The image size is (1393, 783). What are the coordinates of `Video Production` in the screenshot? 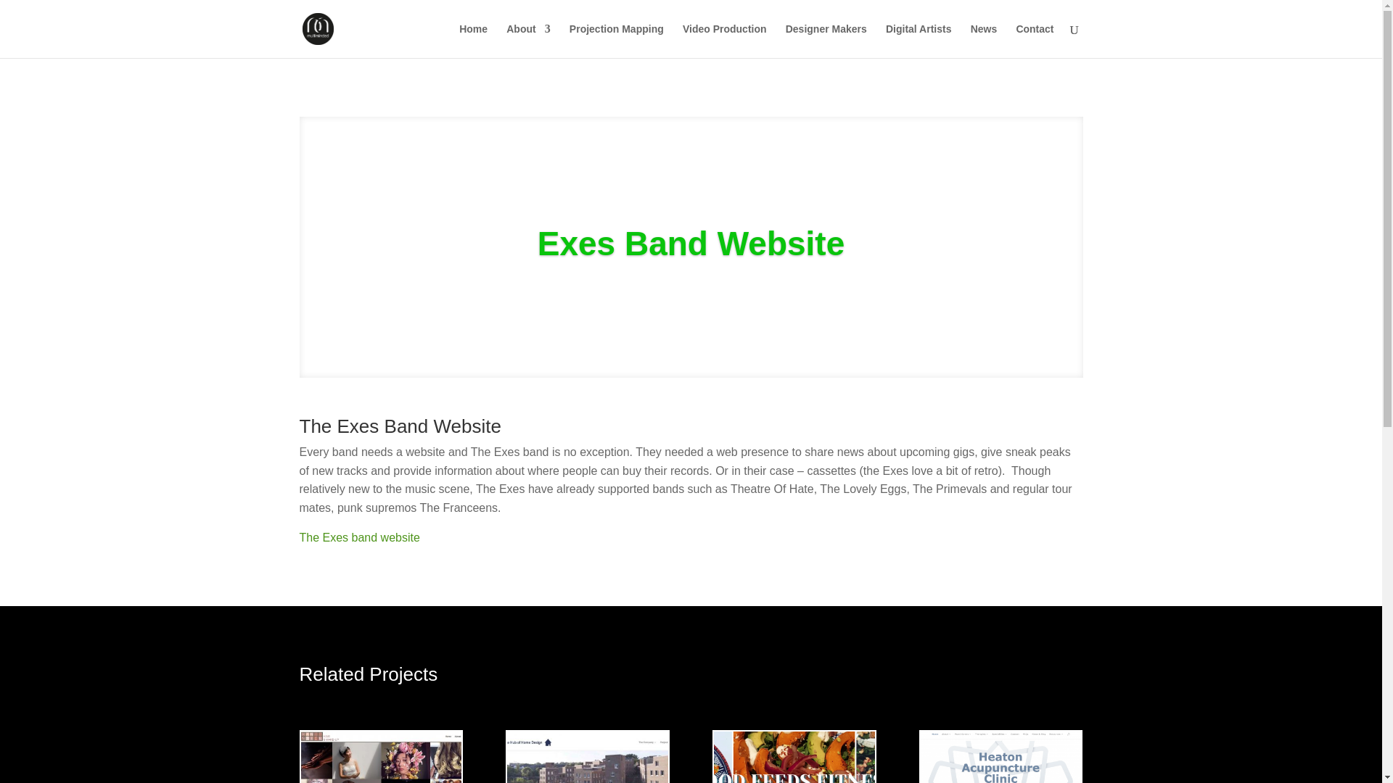 It's located at (724, 41).